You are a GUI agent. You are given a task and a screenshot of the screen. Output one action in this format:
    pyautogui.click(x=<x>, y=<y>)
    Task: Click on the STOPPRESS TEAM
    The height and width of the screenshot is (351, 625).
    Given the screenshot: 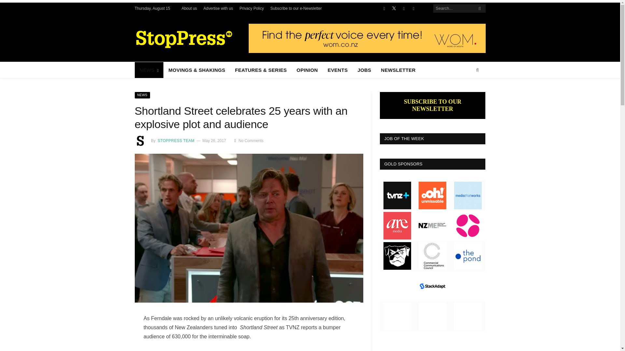 What is the action you would take?
    pyautogui.click(x=175, y=140)
    